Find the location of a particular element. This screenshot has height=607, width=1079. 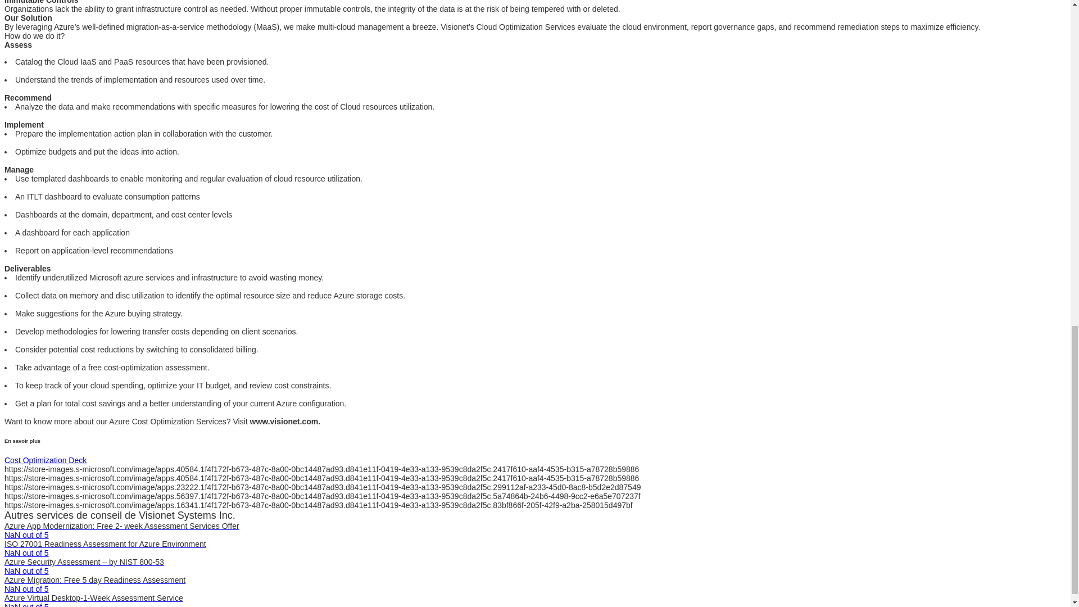

ISO 27001 Readiness Assessment for Azure Environment is located at coordinates (105, 544).